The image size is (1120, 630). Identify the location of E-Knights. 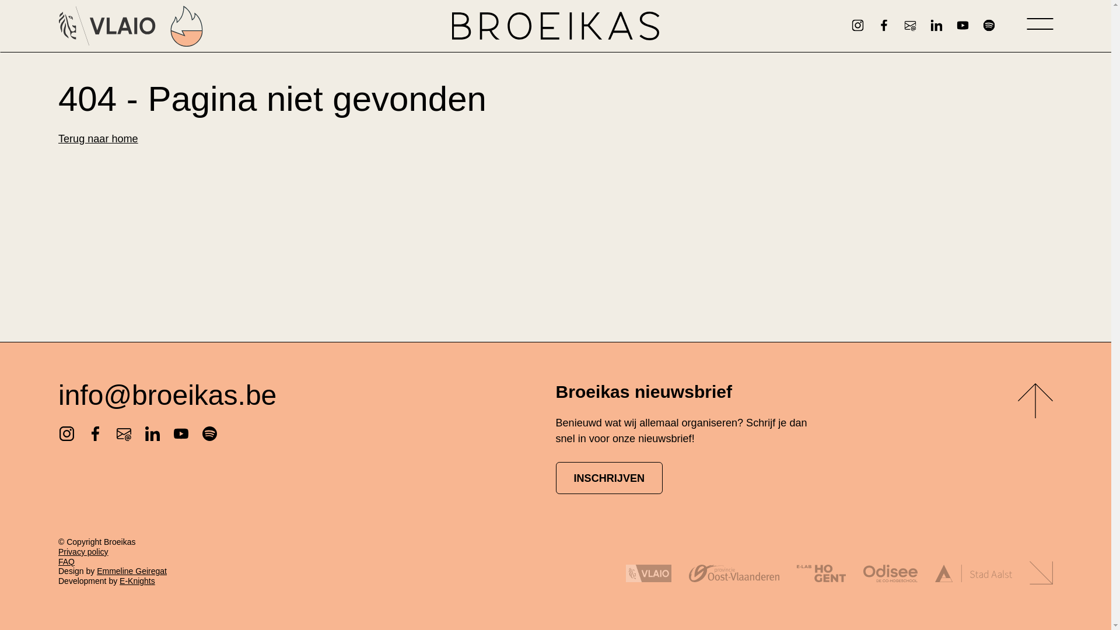
(138, 581).